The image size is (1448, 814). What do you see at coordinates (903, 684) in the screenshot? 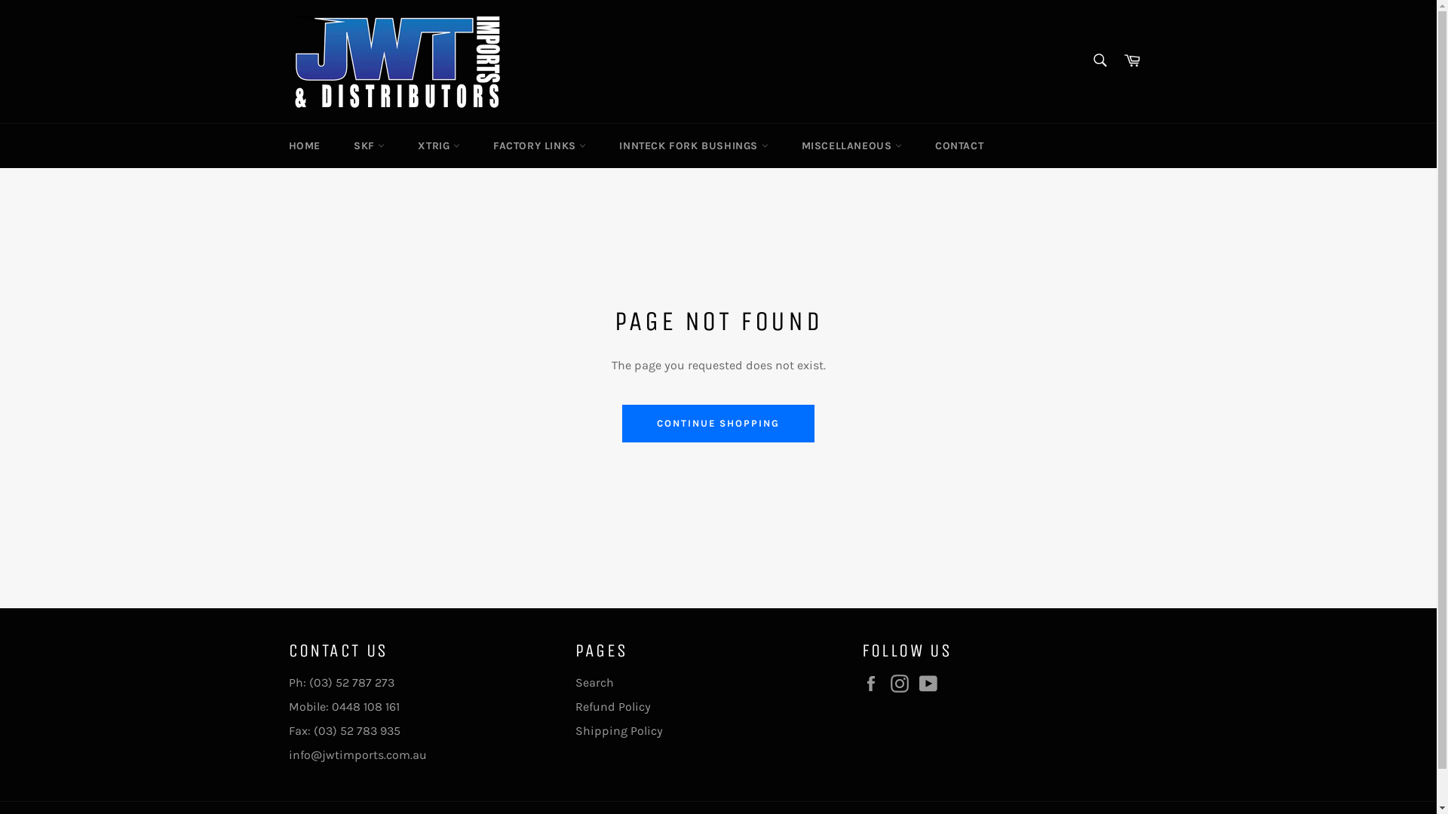
I see `Instagram` at bounding box center [903, 684].